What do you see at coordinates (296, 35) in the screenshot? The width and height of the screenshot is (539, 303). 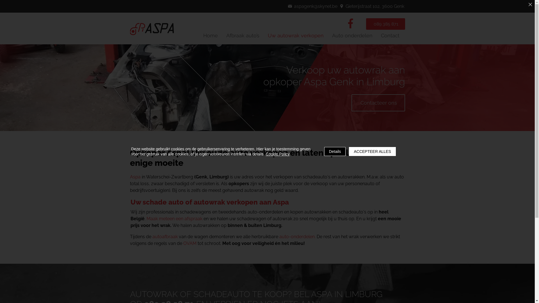 I see `Uw autowrak verkopen` at bounding box center [296, 35].